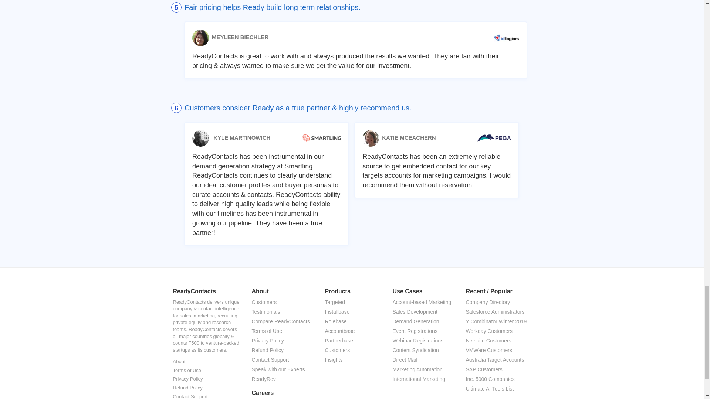  What do you see at coordinates (281, 321) in the screenshot?
I see `Compare ReadyContacts` at bounding box center [281, 321].